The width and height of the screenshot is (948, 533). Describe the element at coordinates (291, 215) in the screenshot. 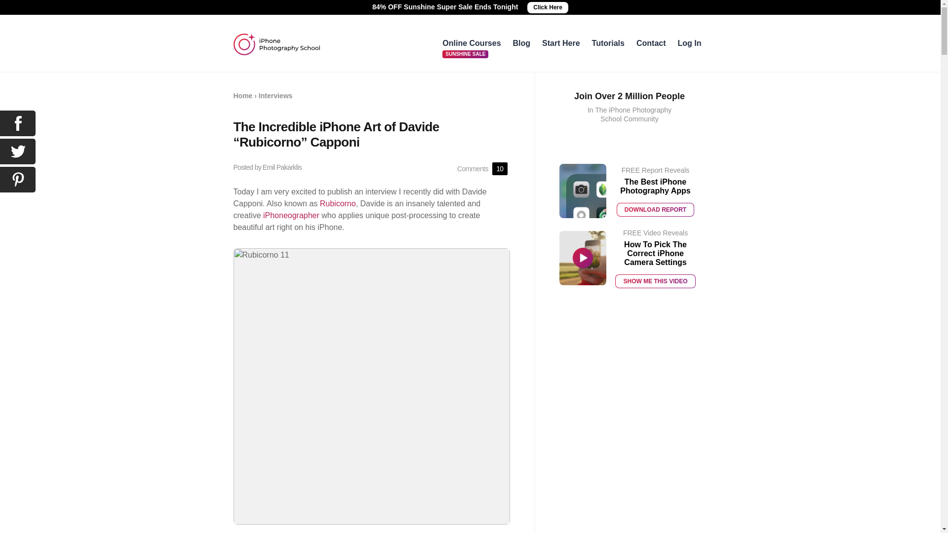

I see `iPhoneographer` at that location.